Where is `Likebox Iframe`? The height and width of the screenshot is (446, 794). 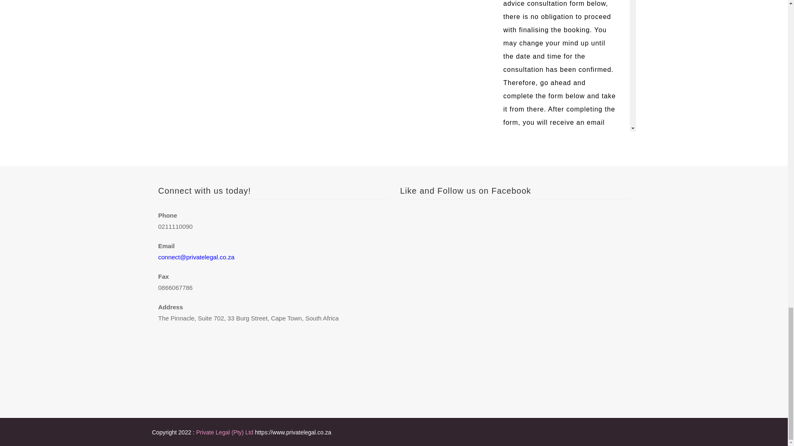
Likebox Iframe is located at coordinates (514, 296).